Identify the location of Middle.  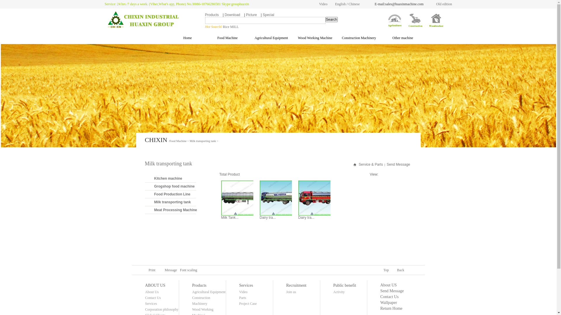
(211, 270).